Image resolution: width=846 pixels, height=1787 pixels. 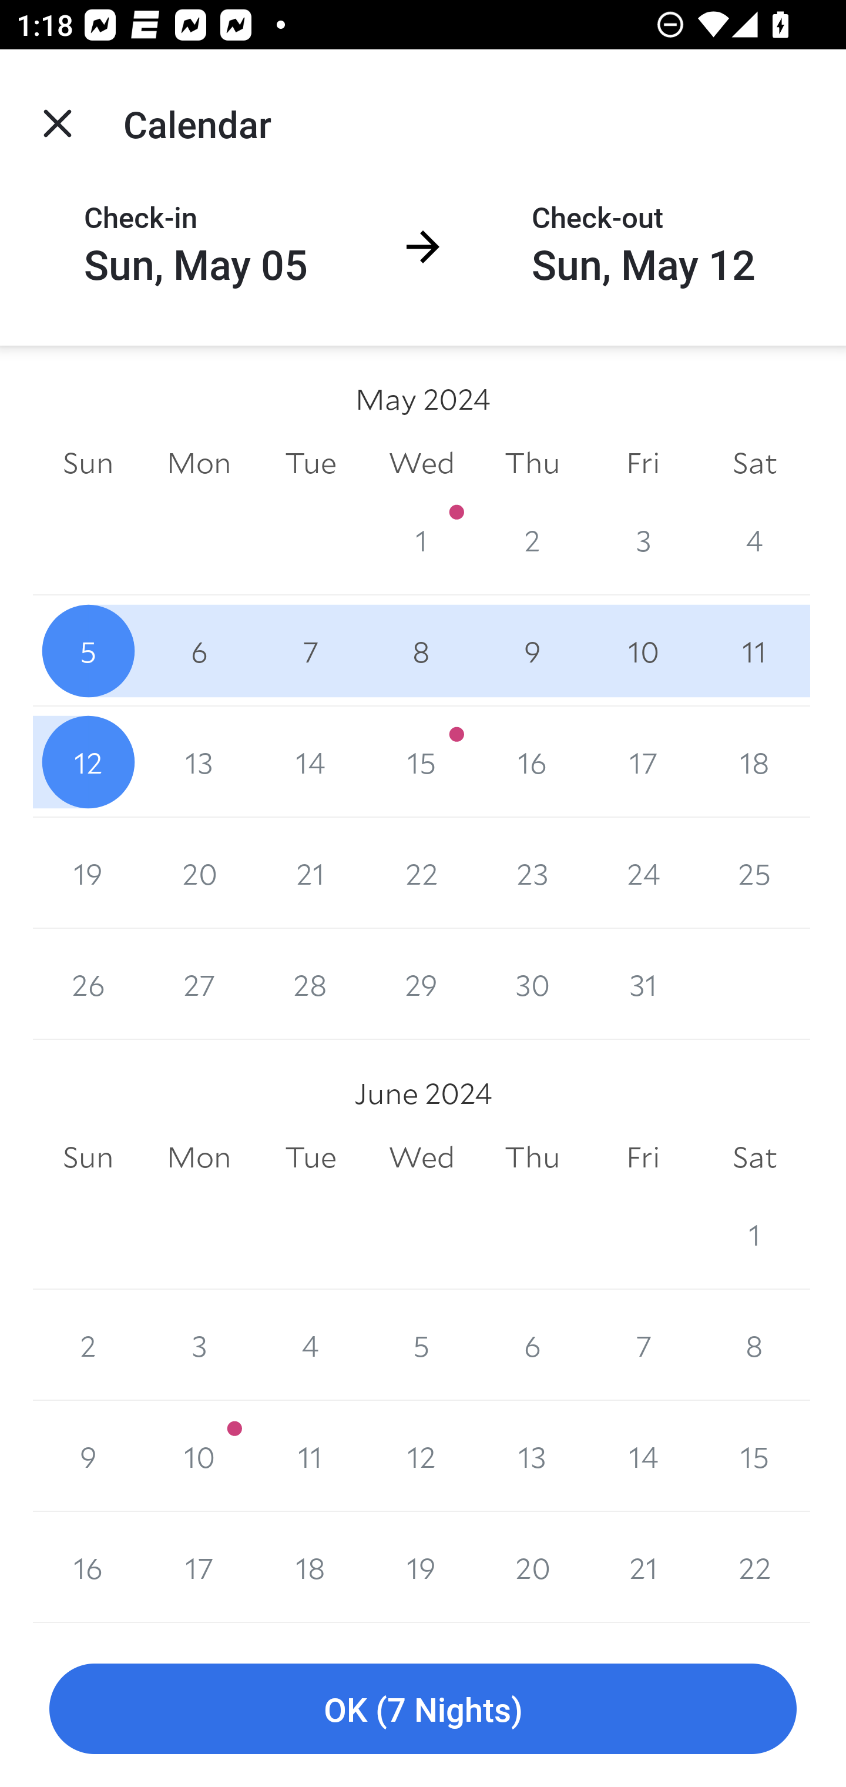 What do you see at coordinates (88, 1456) in the screenshot?
I see `9 9 June 2024` at bounding box center [88, 1456].